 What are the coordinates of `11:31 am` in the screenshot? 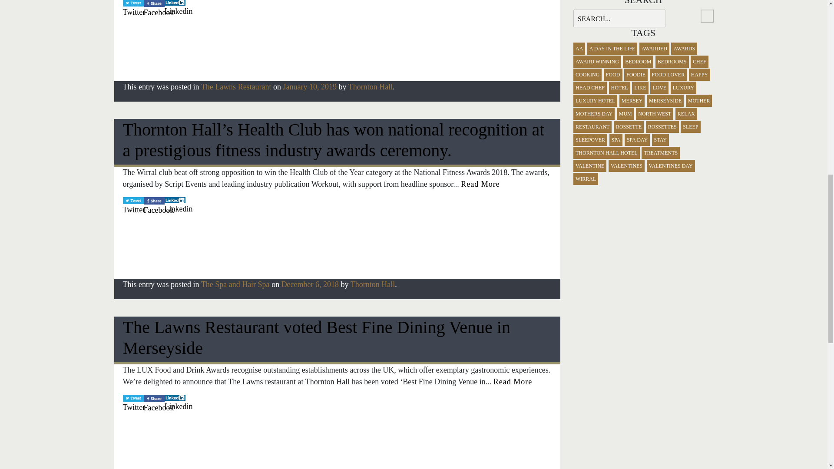 It's located at (310, 87).